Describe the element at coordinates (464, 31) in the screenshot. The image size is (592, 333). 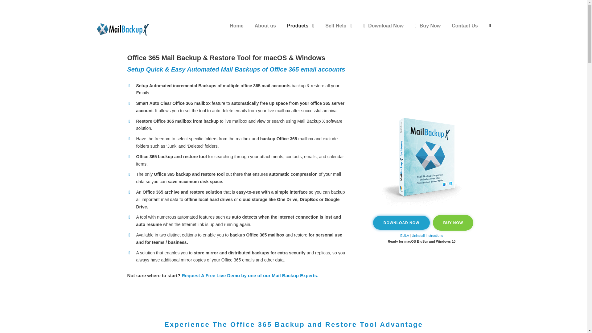
I see `Contact Us` at that location.